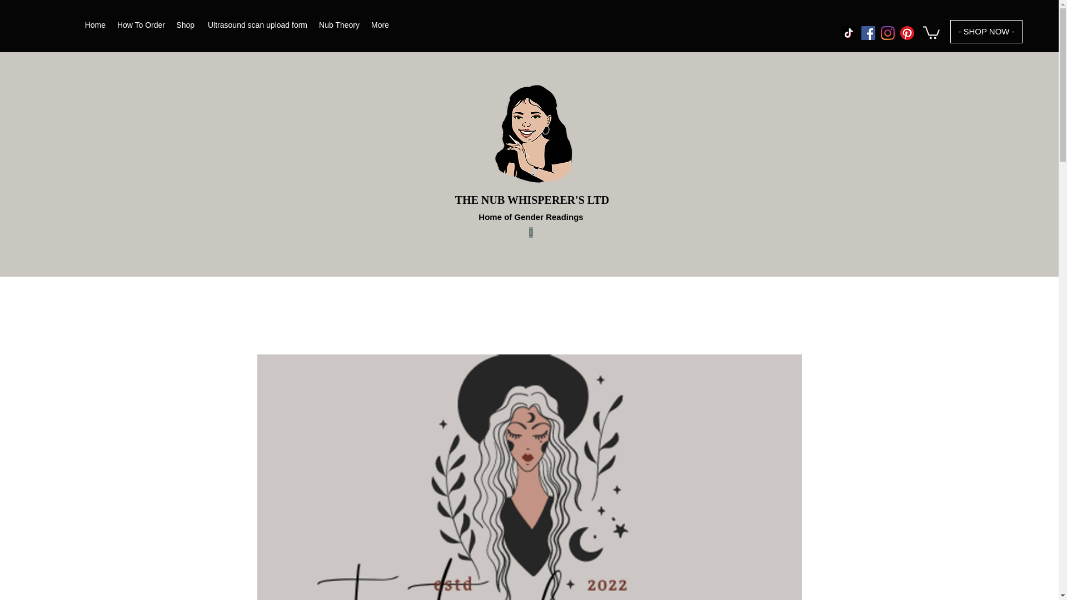 This screenshot has width=1067, height=600. I want to click on How To Order, so click(141, 25).